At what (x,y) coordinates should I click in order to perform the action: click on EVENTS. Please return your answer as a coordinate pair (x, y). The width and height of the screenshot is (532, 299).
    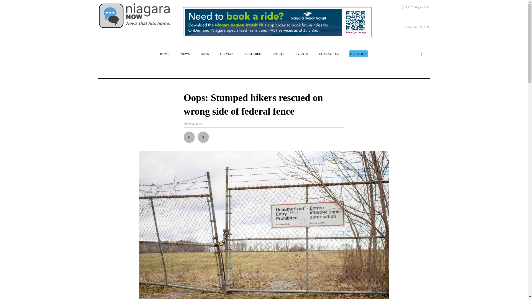
    Looking at the image, I should click on (301, 54).